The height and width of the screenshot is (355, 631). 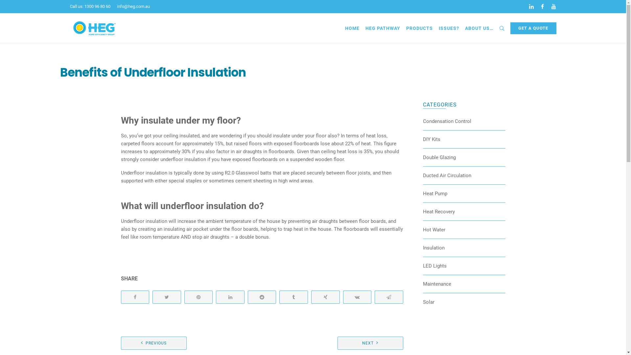 I want to click on HEG PATHWAY, so click(x=383, y=28).